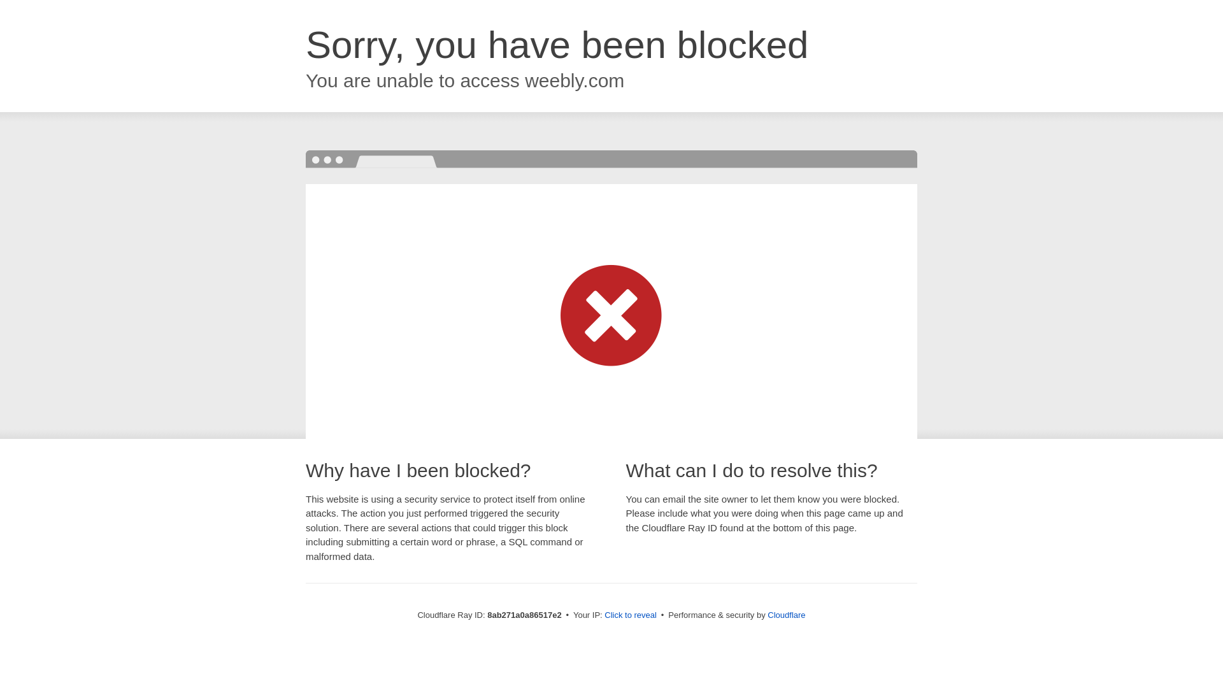 The height and width of the screenshot is (688, 1223). Describe the element at coordinates (631, 615) in the screenshot. I see `Click to reveal` at that location.